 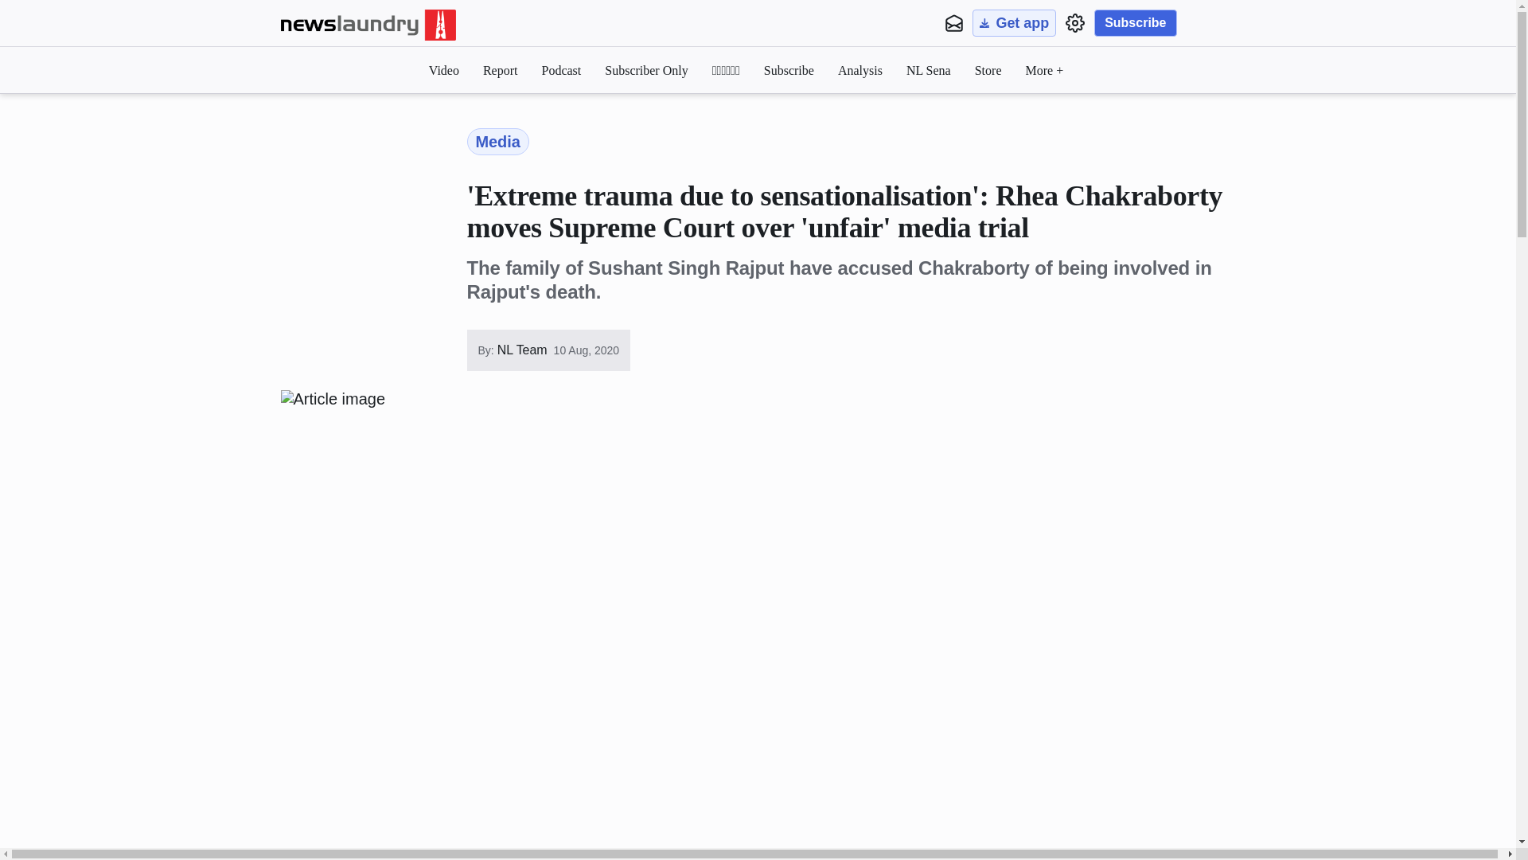 I want to click on NL Sena, so click(x=928, y=70).